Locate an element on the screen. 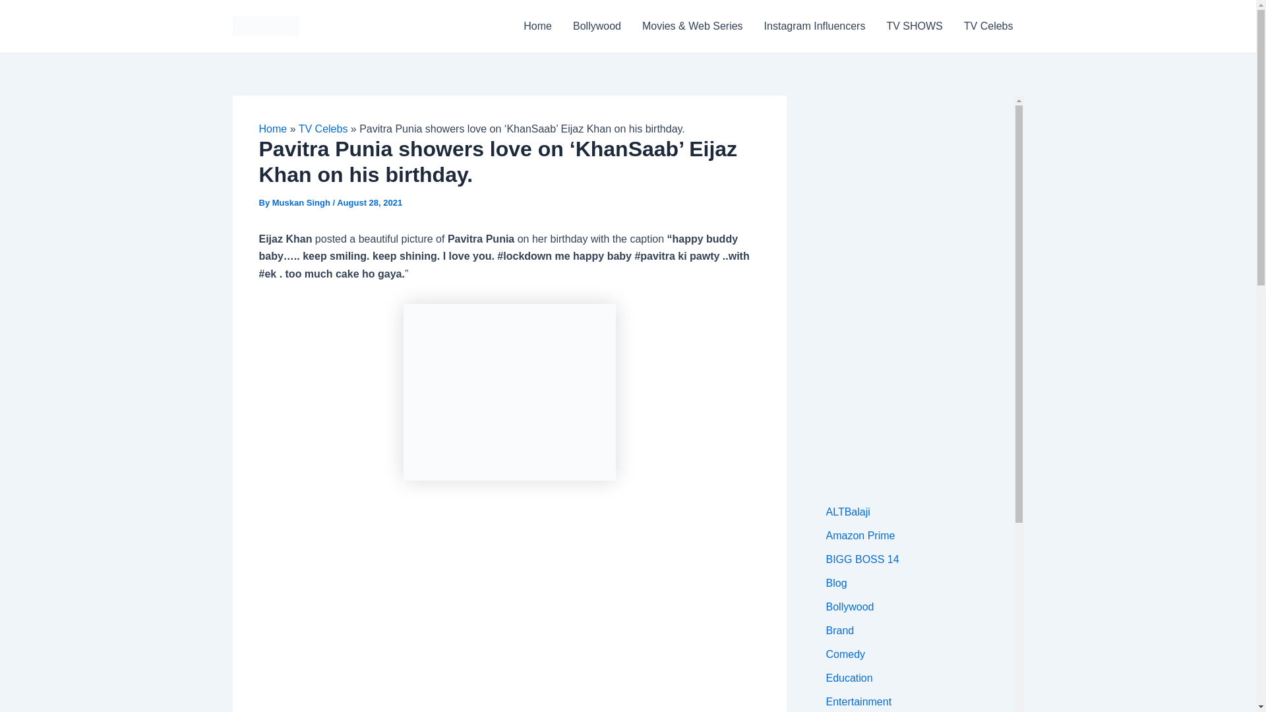 This screenshot has width=1266, height=712. Home is located at coordinates (537, 26).